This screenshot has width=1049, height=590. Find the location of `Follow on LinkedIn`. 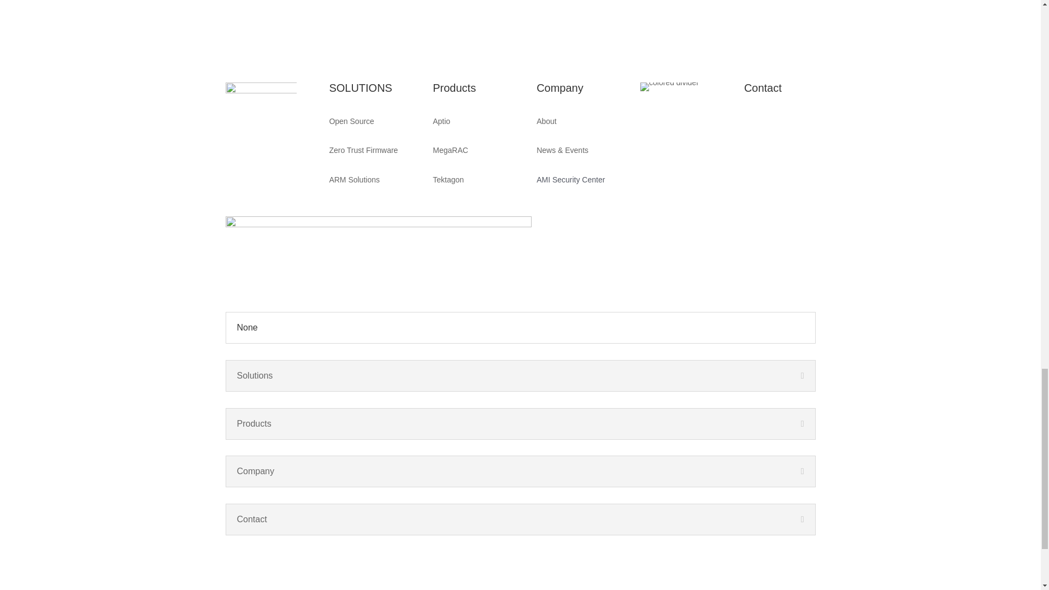

Follow on LinkedIn is located at coordinates (299, 560).